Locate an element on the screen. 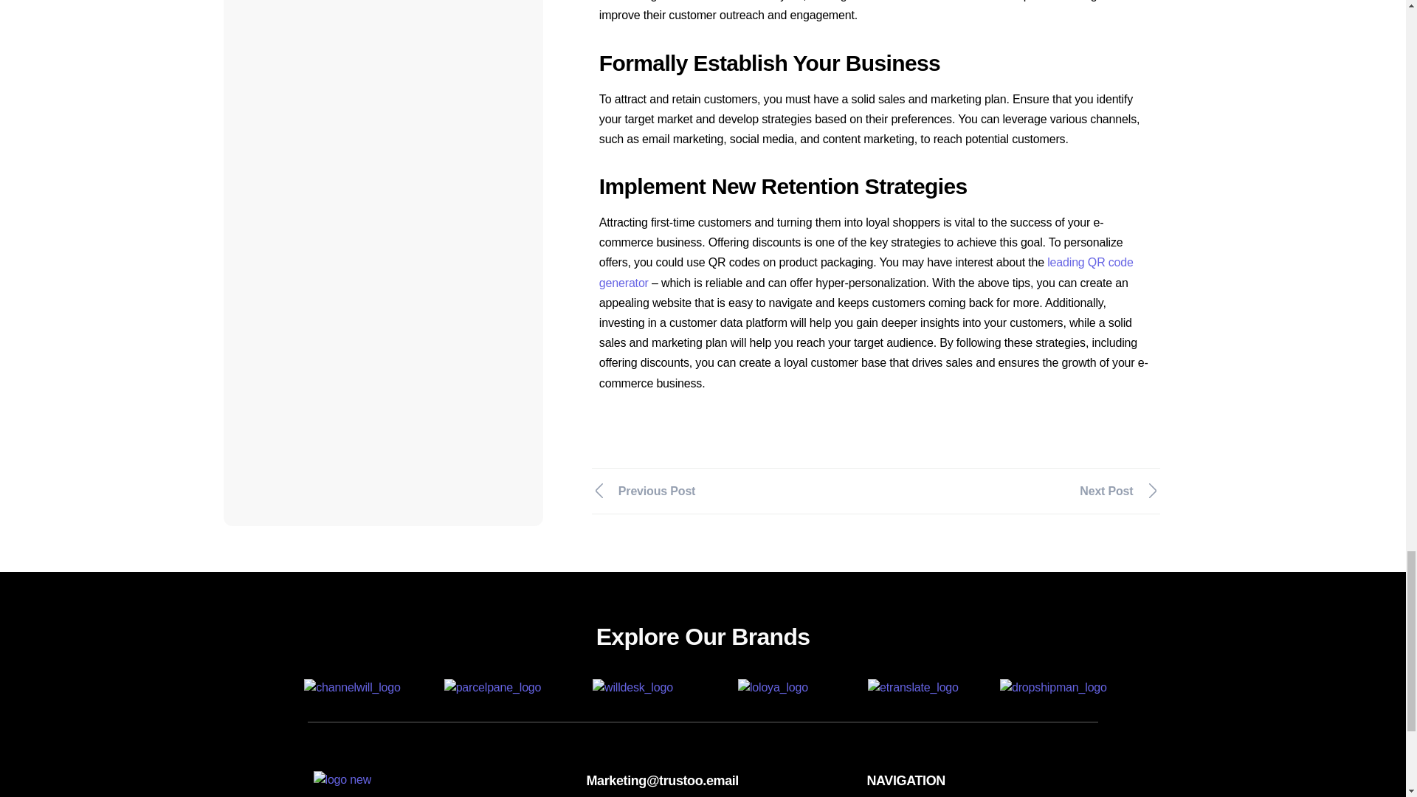 This screenshot has width=1417, height=797. Previous Post is located at coordinates (728, 491).